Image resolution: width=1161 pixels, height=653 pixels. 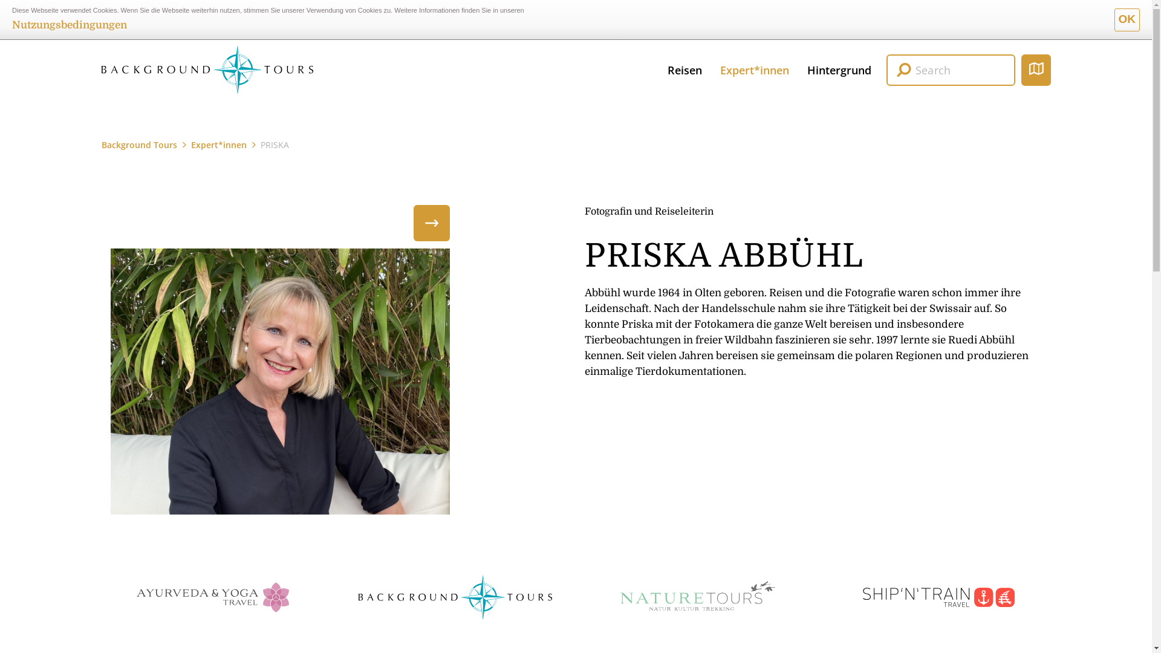 I want to click on Reisen, so click(x=685, y=70).